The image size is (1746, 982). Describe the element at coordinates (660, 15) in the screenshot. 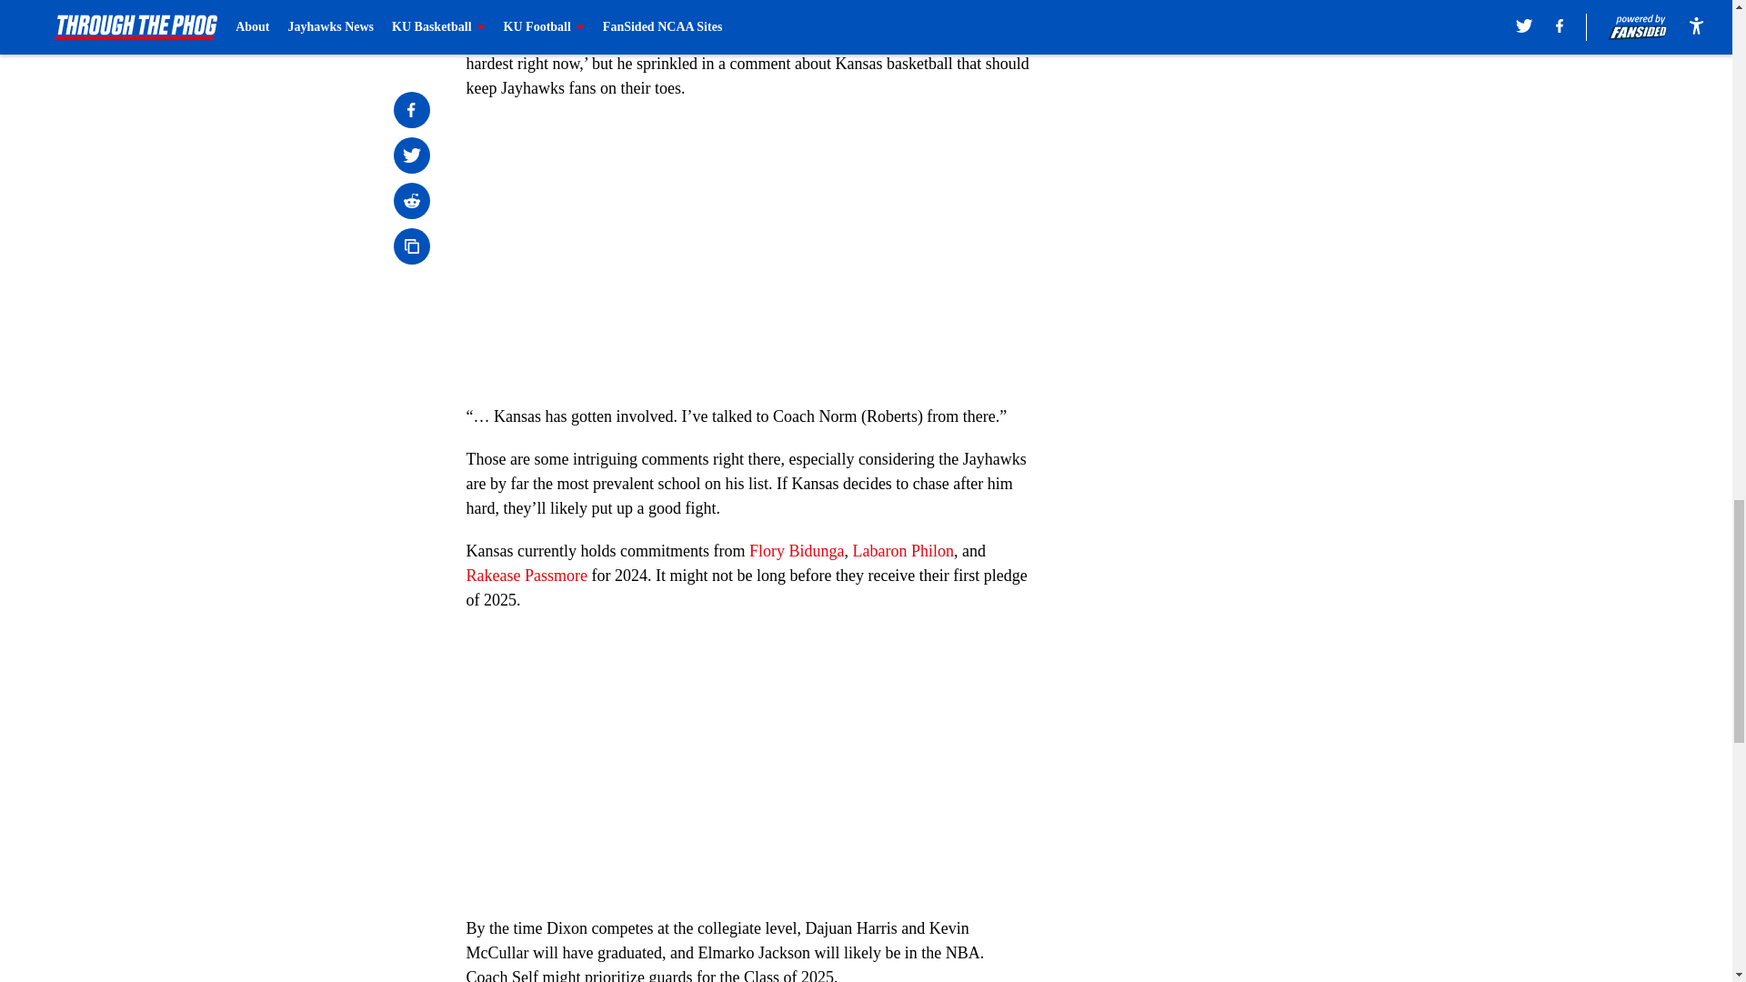

I see `Travis Graf of MADE Hoops` at that location.